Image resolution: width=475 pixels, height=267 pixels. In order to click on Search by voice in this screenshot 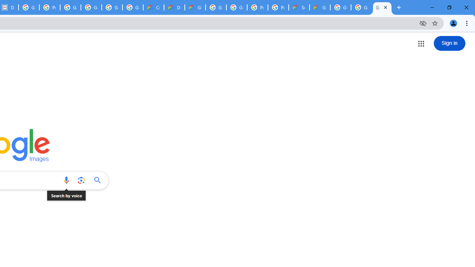, I will do `click(66, 180)`.